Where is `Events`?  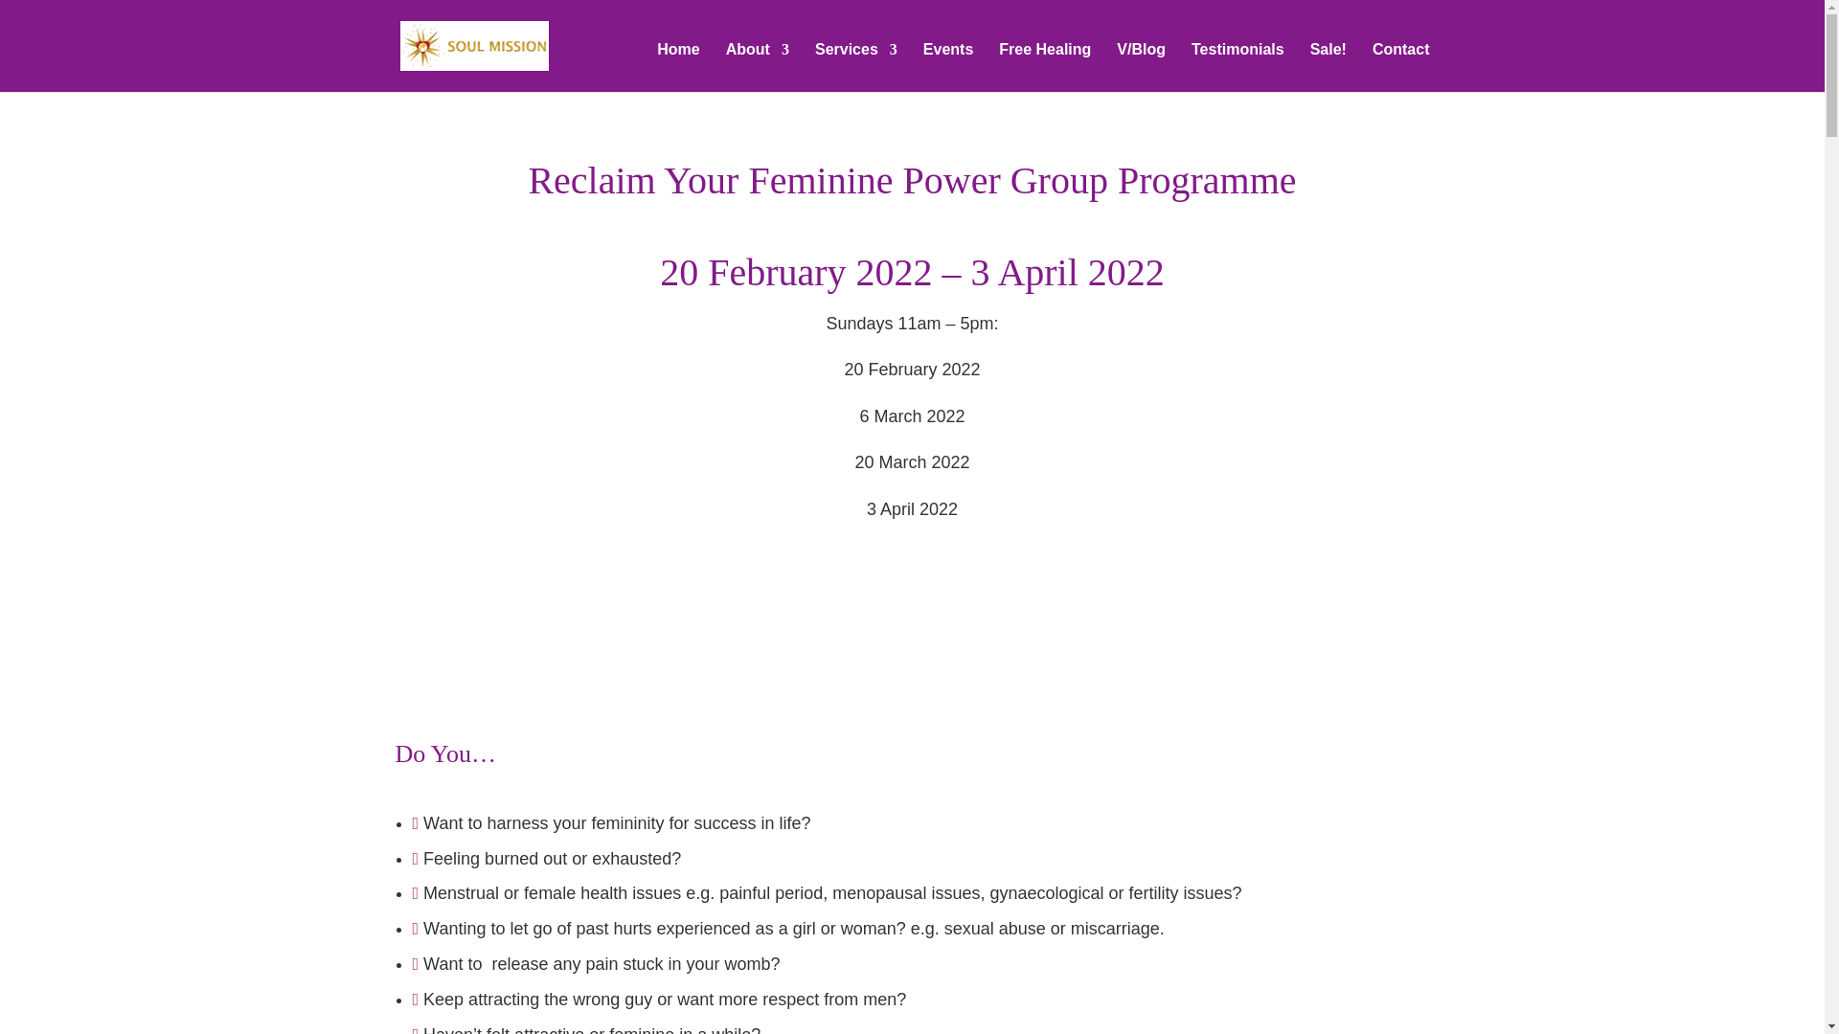 Events is located at coordinates (947, 65).